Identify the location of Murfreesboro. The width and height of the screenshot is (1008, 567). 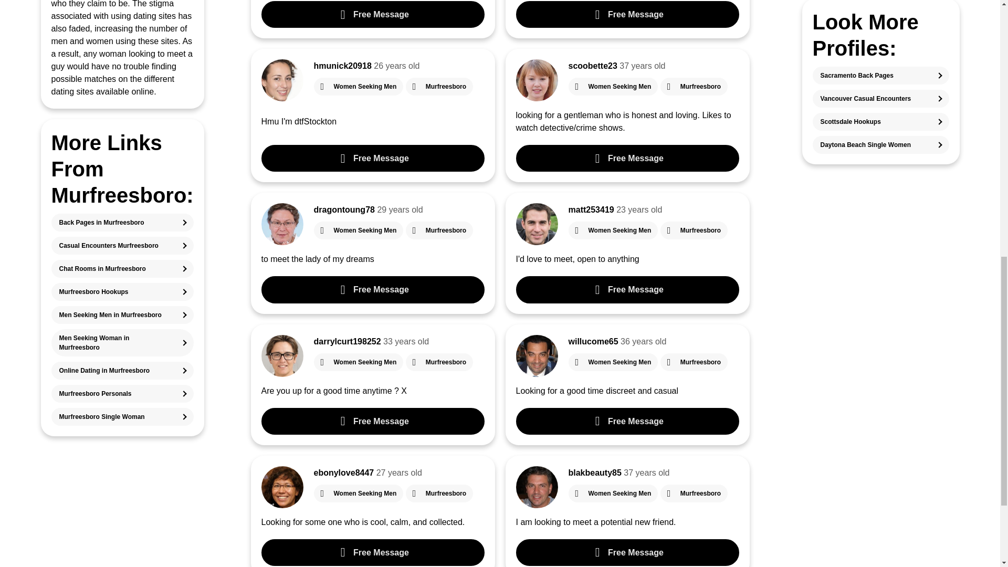
(439, 230).